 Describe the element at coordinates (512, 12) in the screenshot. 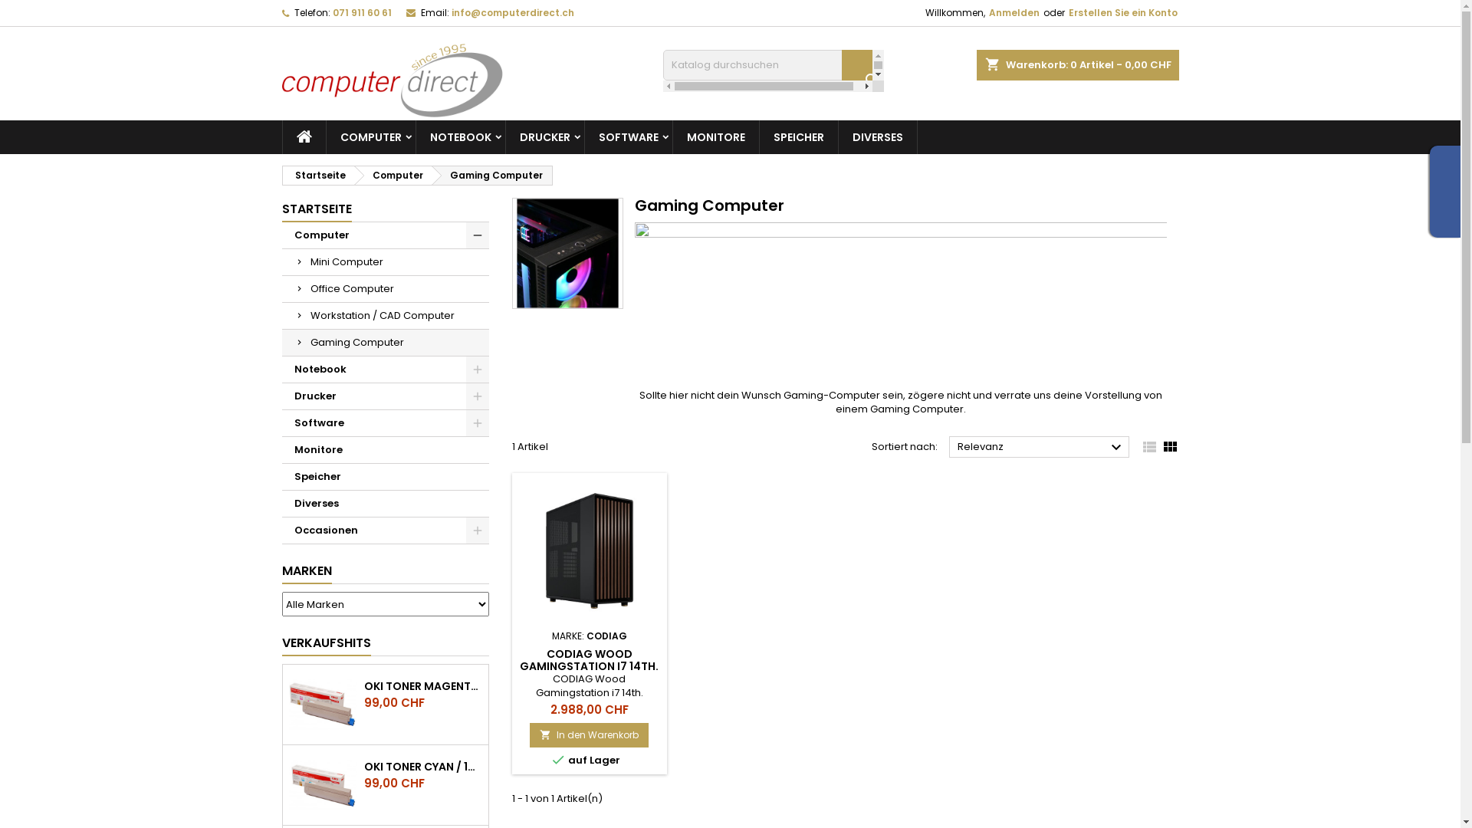

I see `info@computerdirect.ch` at that location.